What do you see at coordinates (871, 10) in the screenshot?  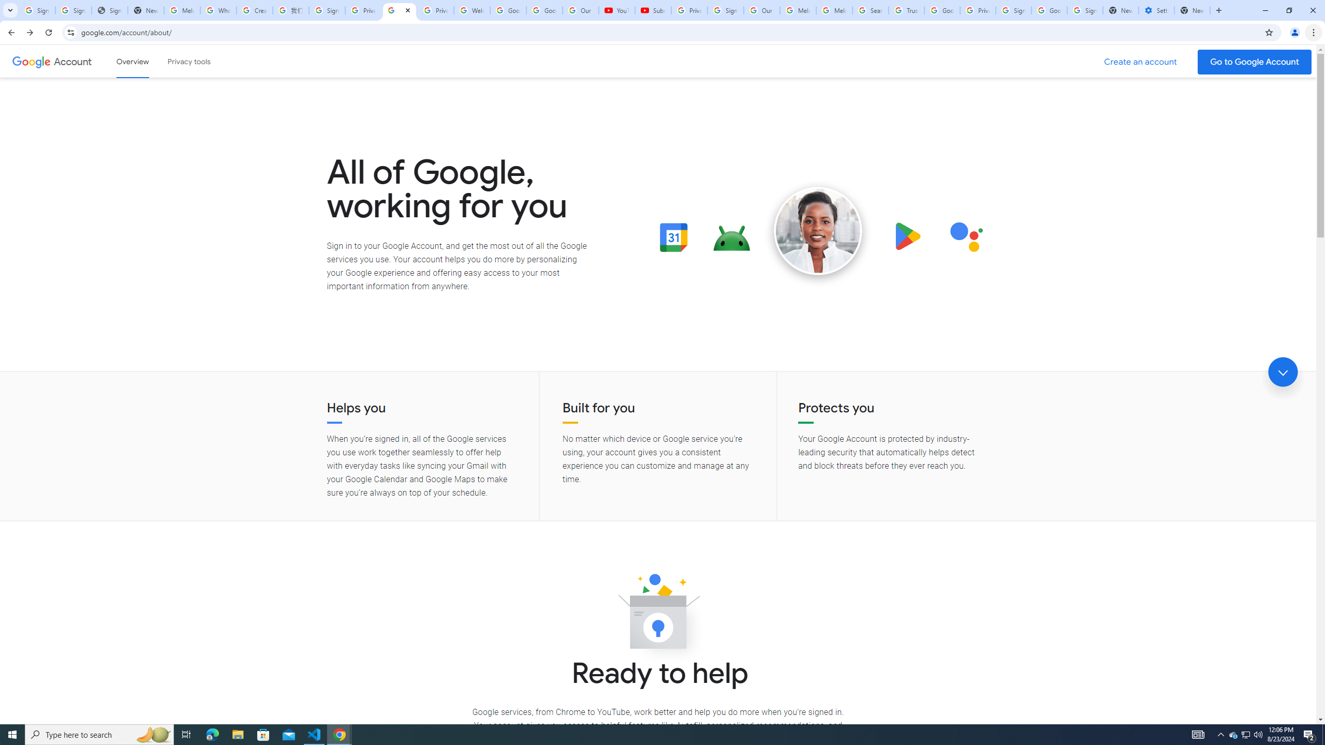 I see `Search our Doodle Library Collection - Google Doodles` at bounding box center [871, 10].